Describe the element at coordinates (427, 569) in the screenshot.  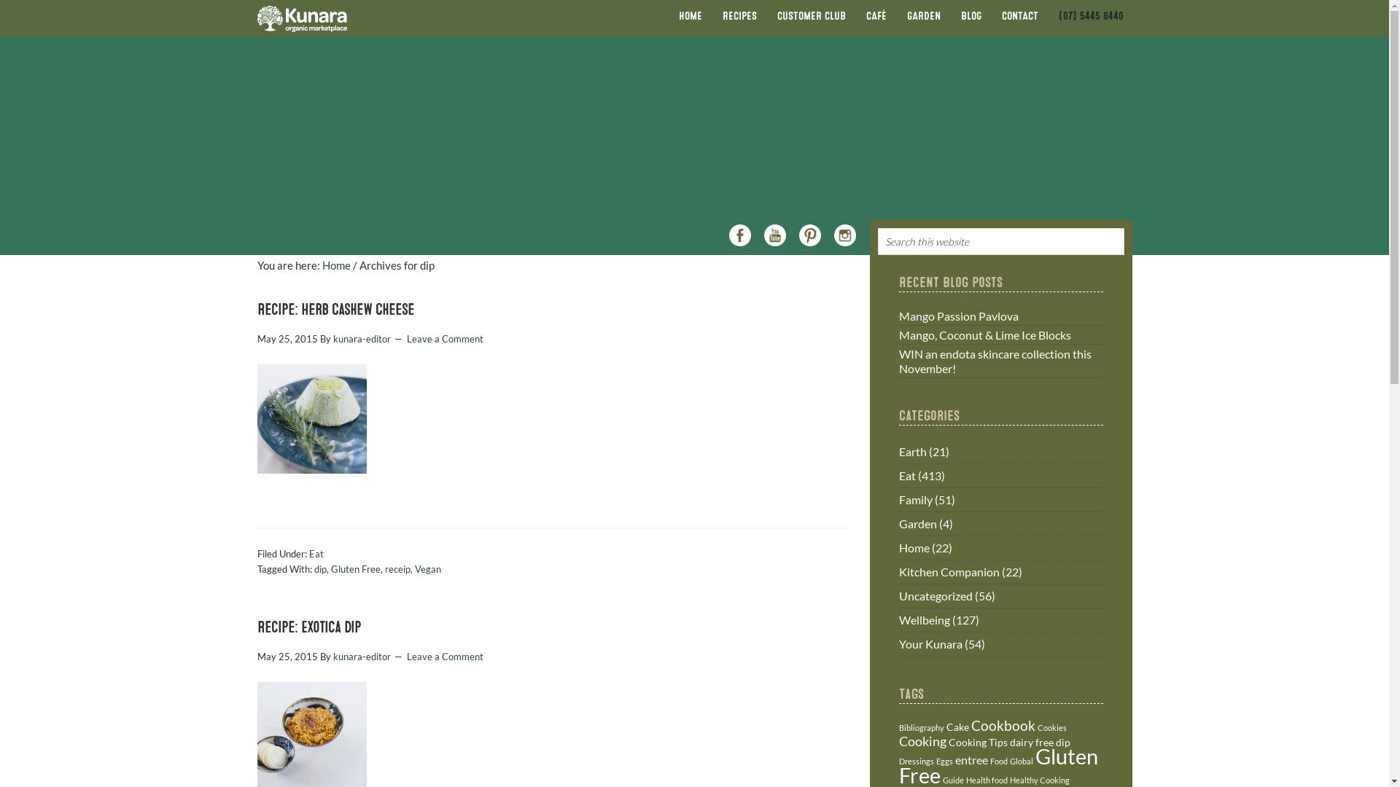
I see `Vegan` at that location.